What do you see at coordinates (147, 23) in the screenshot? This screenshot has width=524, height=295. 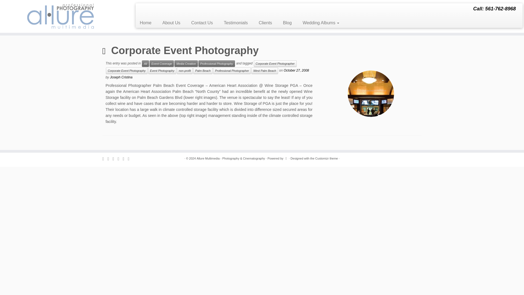 I see `Home` at bounding box center [147, 23].